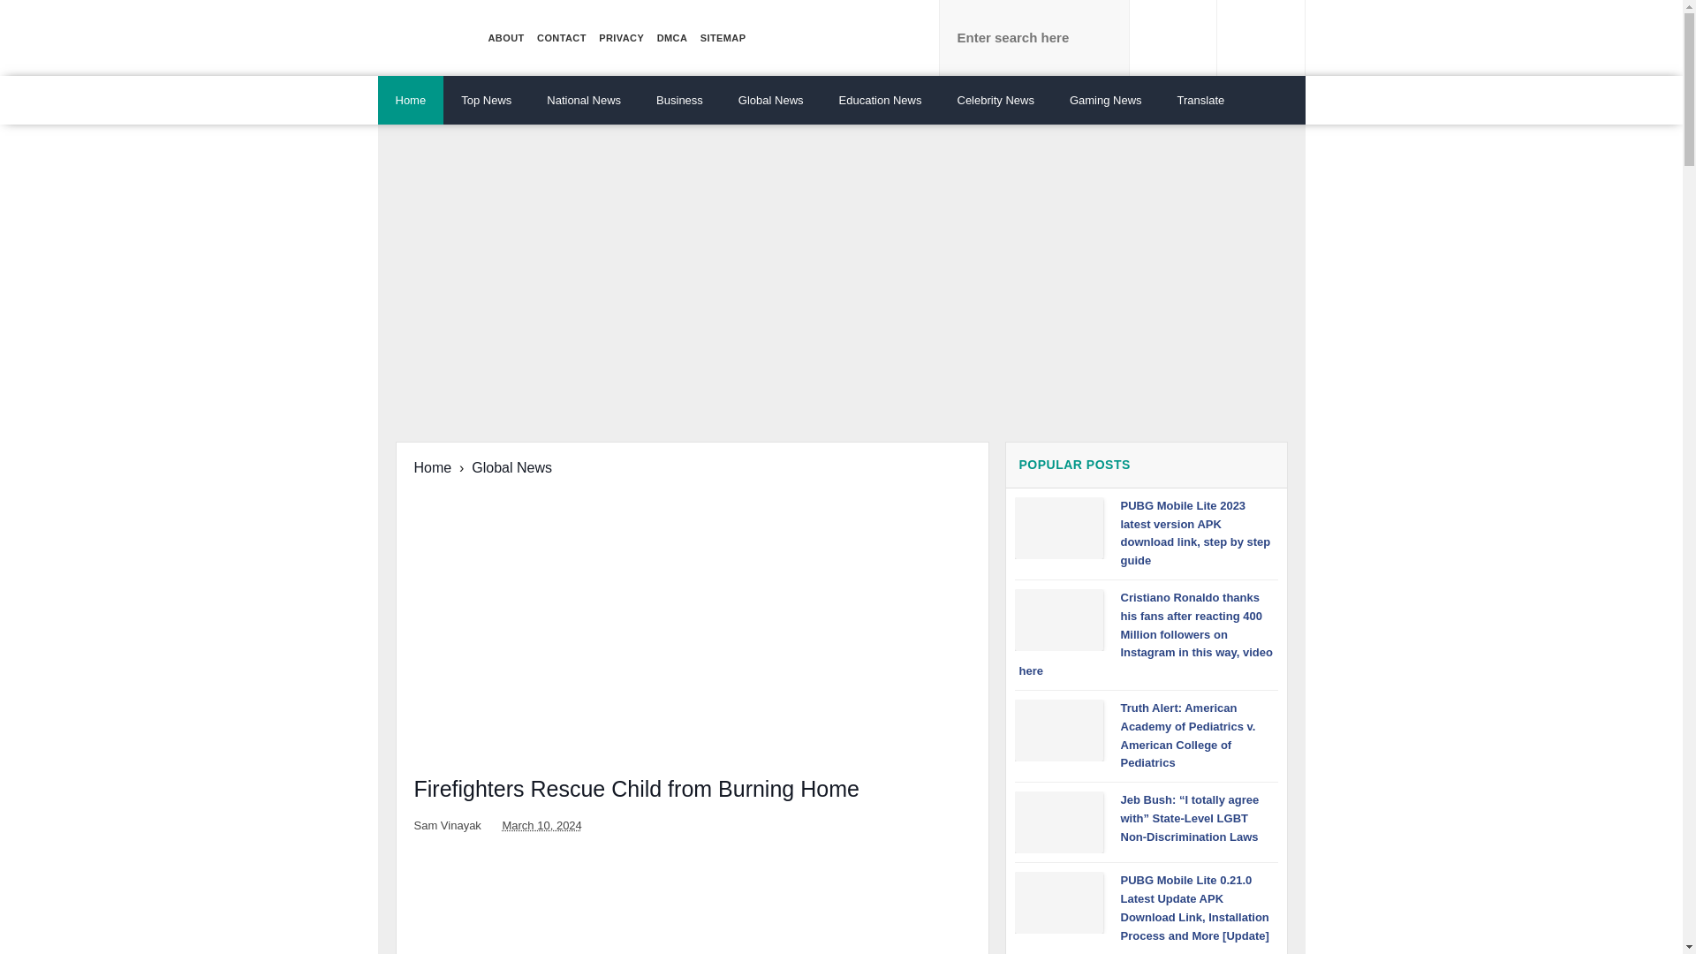 The height and width of the screenshot is (954, 1696). What do you see at coordinates (880, 101) in the screenshot?
I see `Education News` at bounding box center [880, 101].